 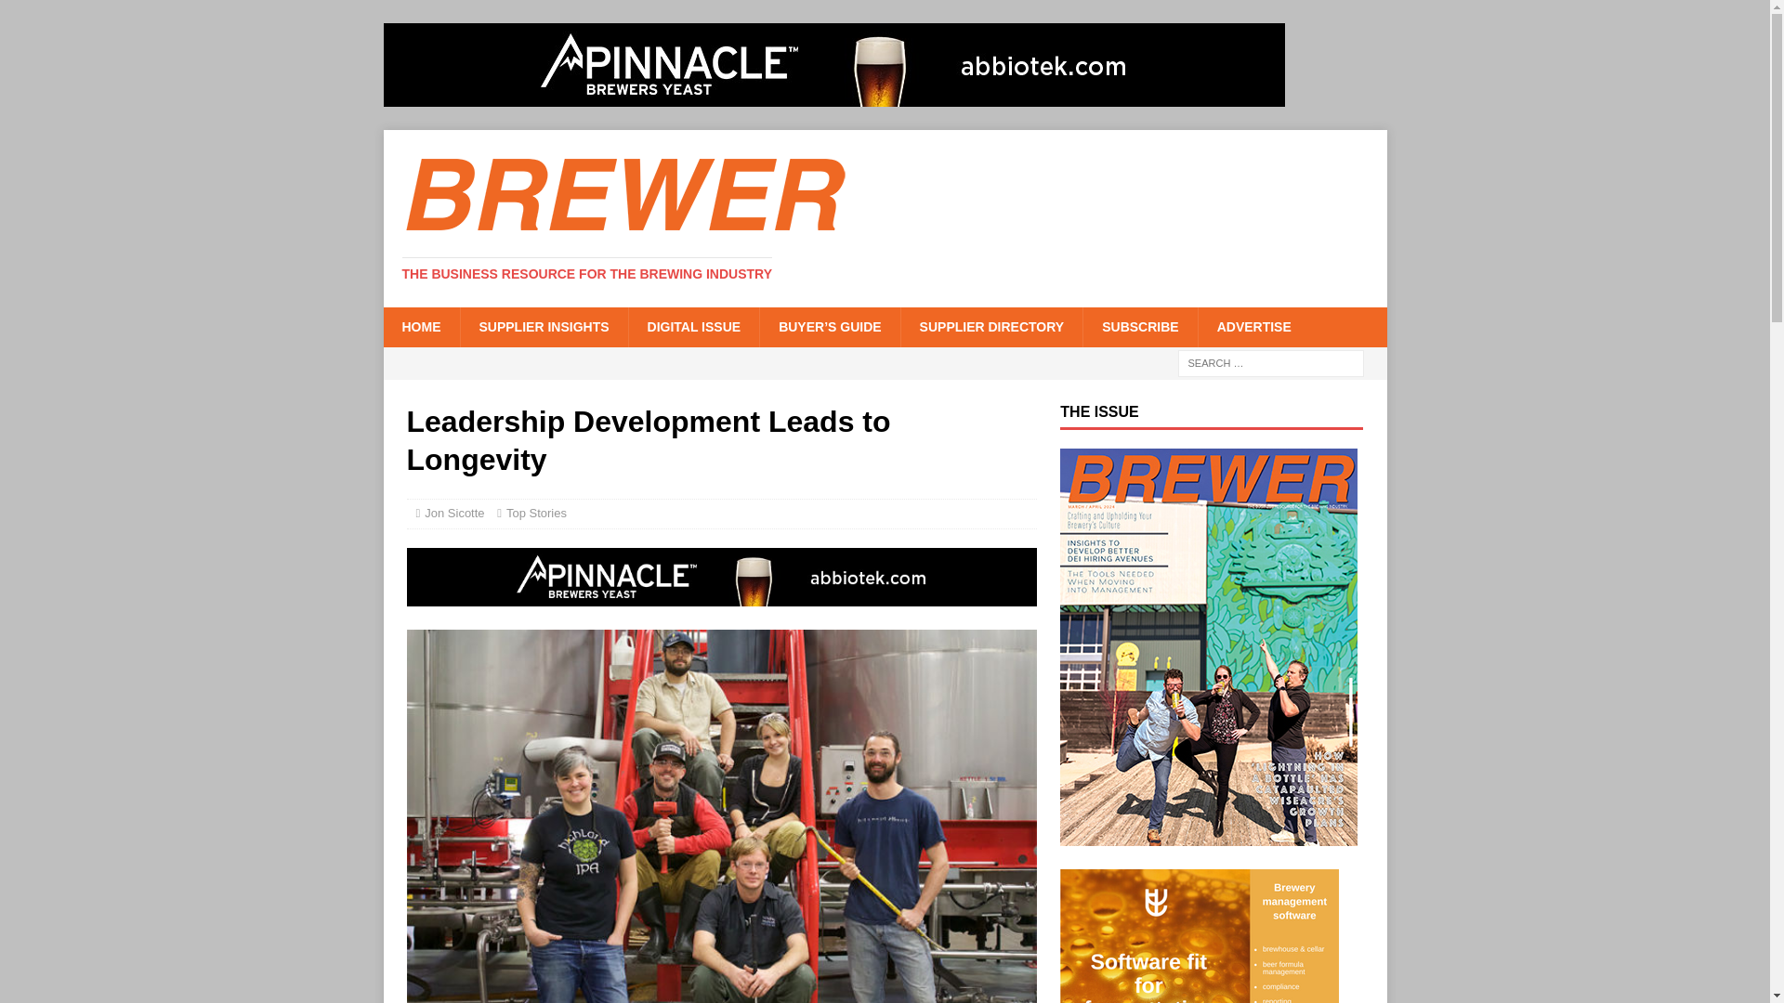 What do you see at coordinates (420, 326) in the screenshot?
I see `HOME` at bounding box center [420, 326].